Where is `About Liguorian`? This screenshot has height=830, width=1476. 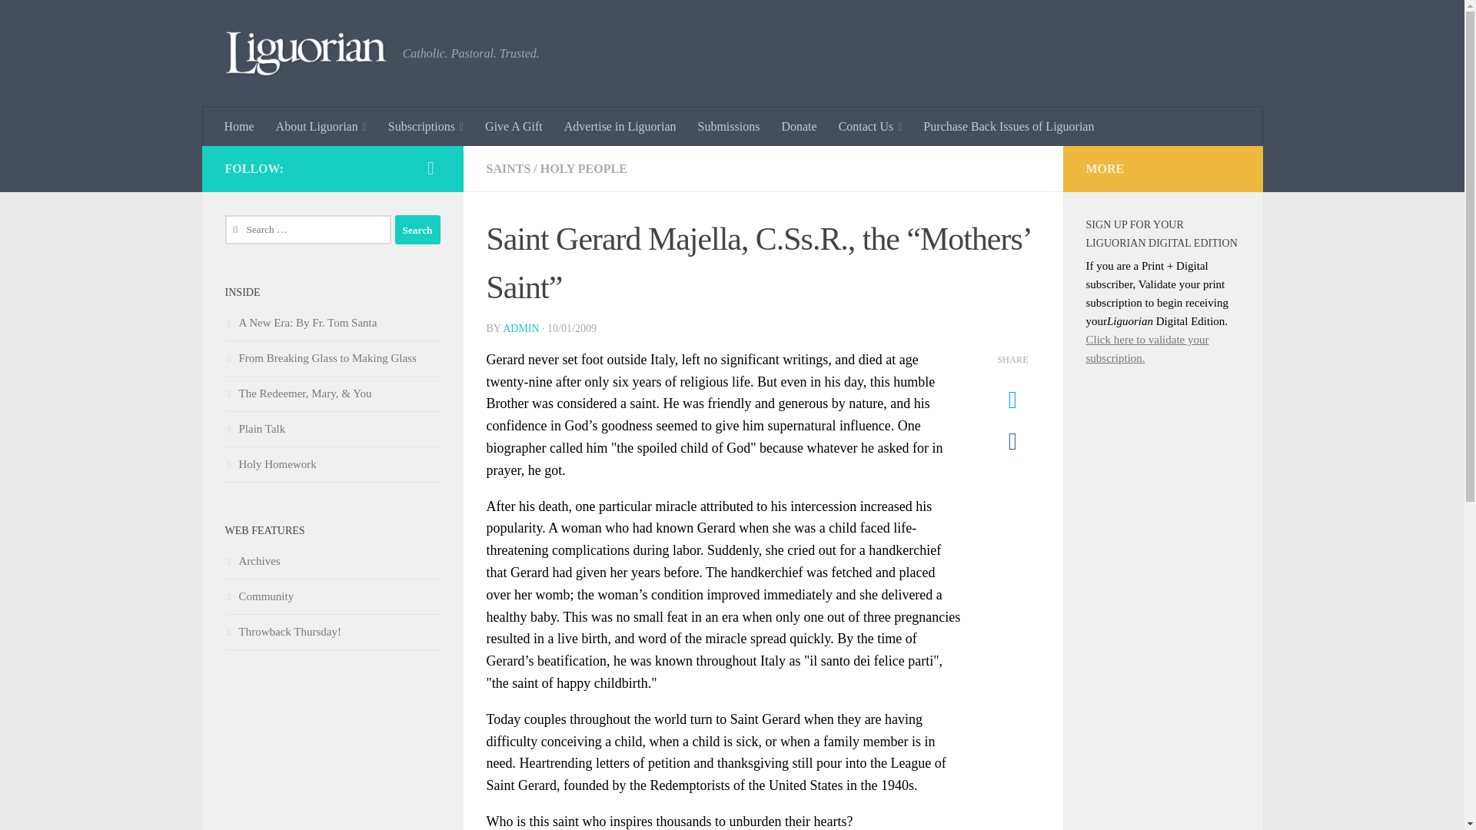 About Liguorian is located at coordinates (321, 127).